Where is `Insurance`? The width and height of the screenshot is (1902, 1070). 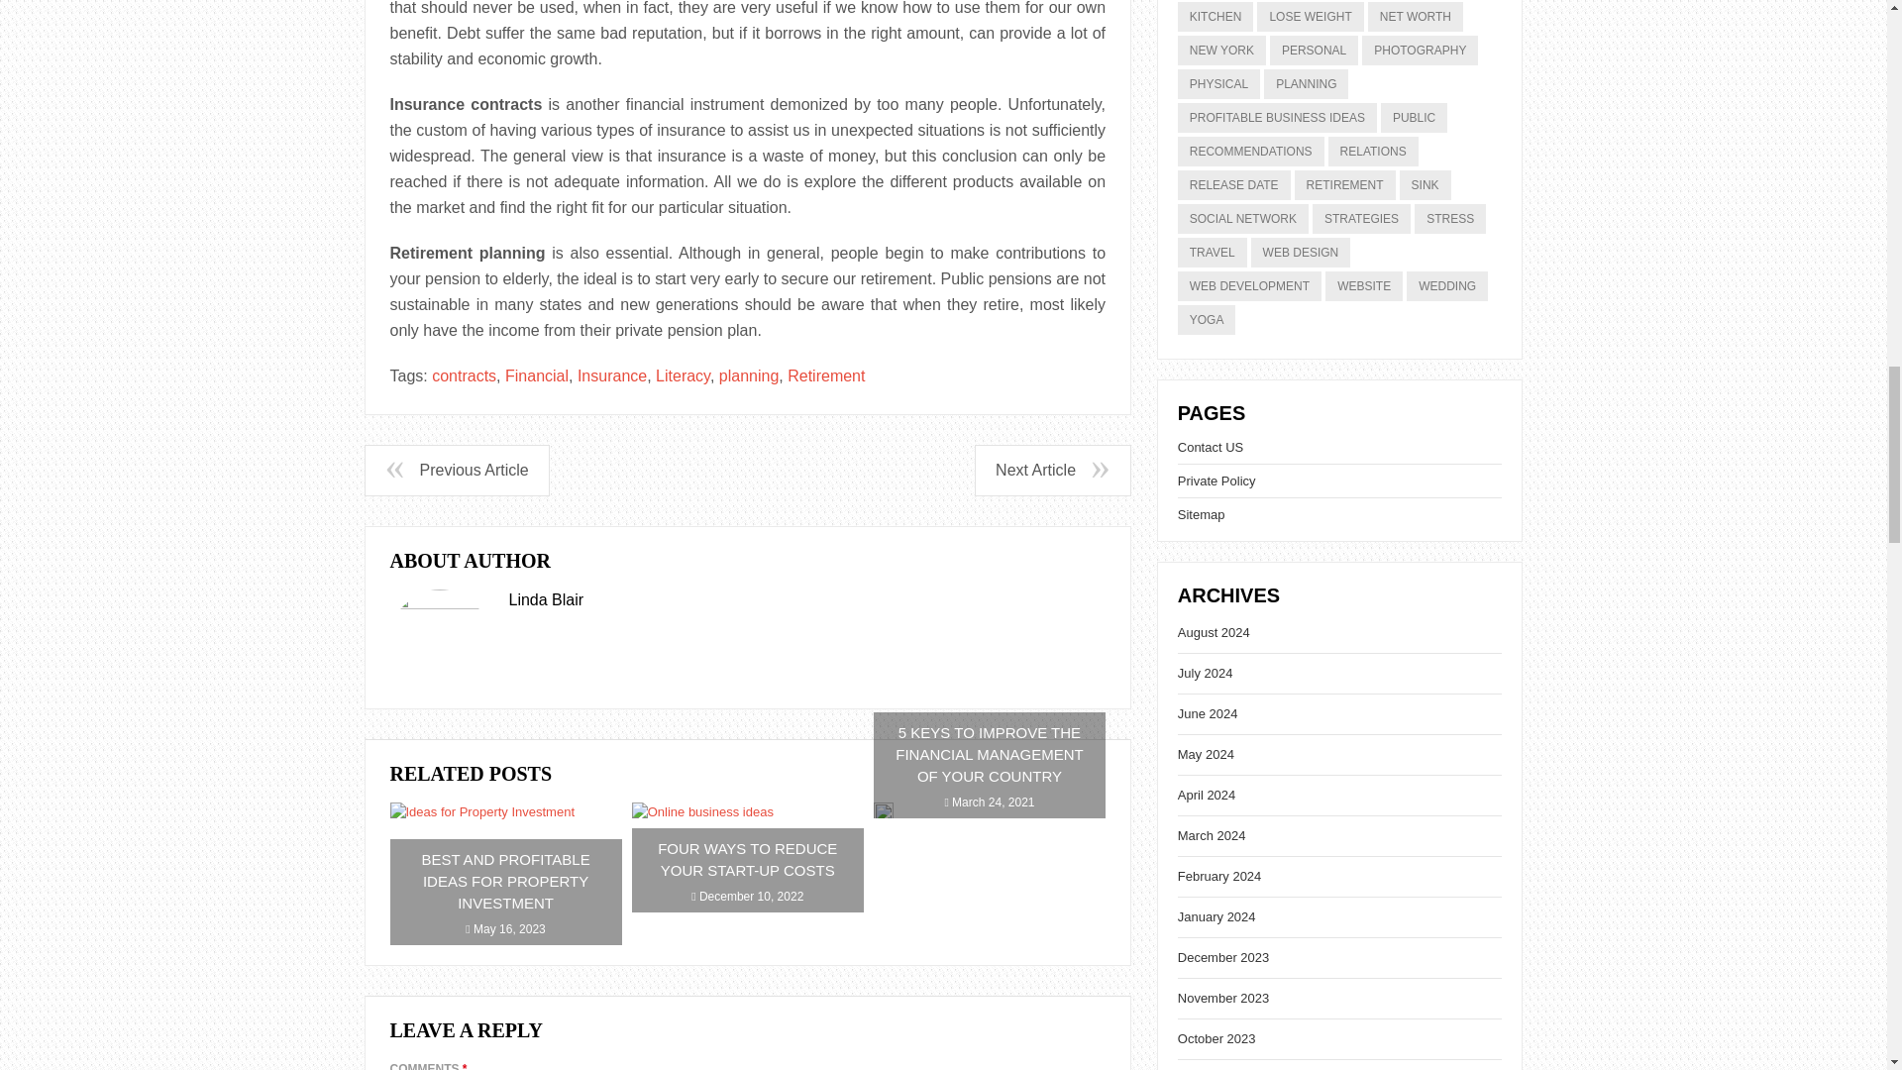 Insurance is located at coordinates (612, 375).